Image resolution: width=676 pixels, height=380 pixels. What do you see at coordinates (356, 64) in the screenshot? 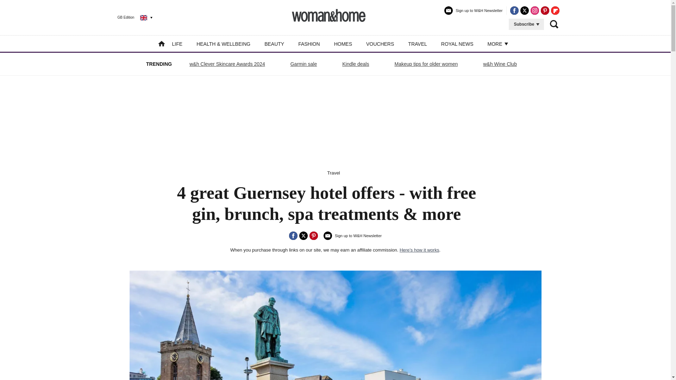
I see `Kindle deals` at bounding box center [356, 64].